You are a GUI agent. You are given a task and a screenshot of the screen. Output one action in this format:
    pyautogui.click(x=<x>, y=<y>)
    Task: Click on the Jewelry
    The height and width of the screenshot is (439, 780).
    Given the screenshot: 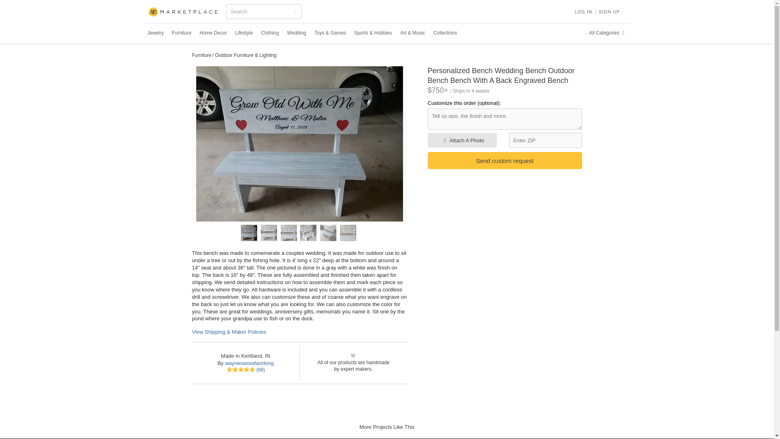 What is the action you would take?
    pyautogui.click(x=155, y=33)
    